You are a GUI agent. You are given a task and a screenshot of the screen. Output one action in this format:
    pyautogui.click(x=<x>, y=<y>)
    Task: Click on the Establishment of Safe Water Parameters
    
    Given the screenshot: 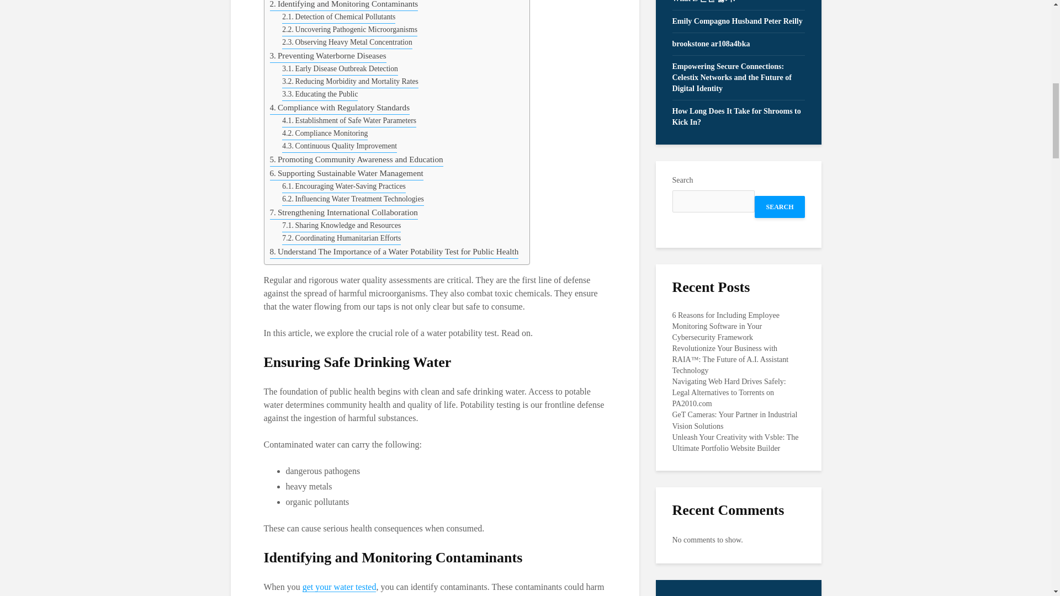 What is the action you would take?
    pyautogui.click(x=349, y=121)
    